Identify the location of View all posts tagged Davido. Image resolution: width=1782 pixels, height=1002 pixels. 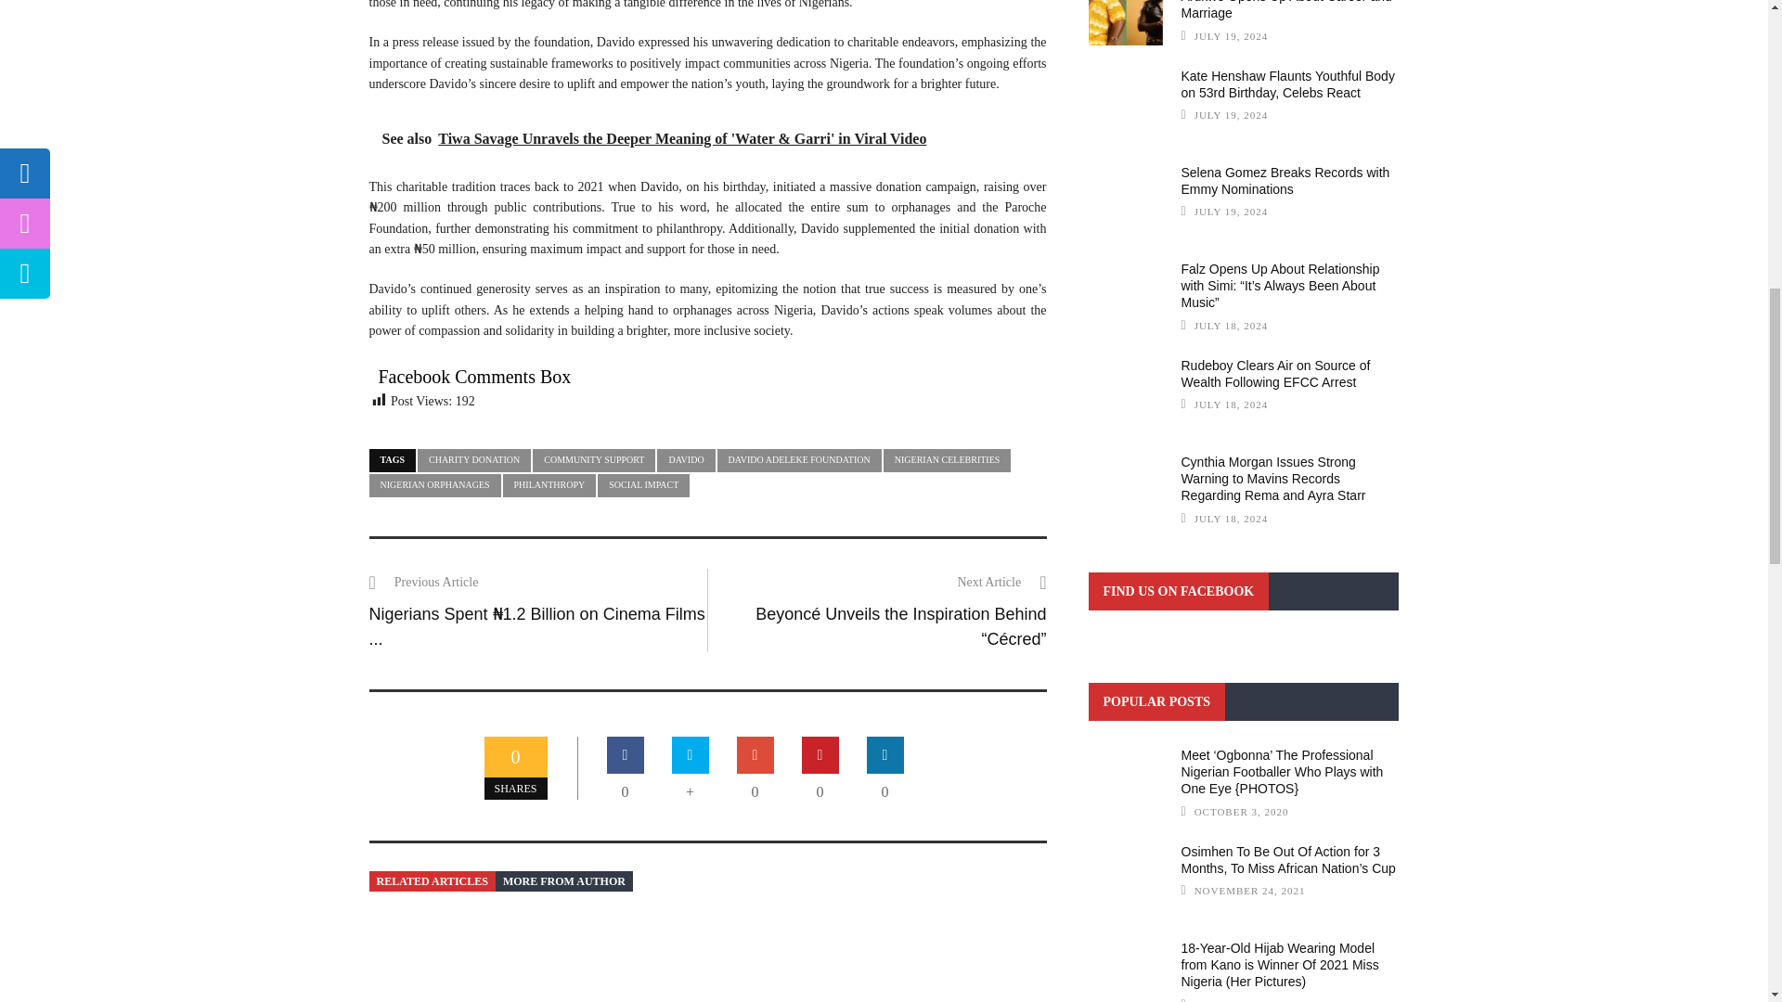
(685, 460).